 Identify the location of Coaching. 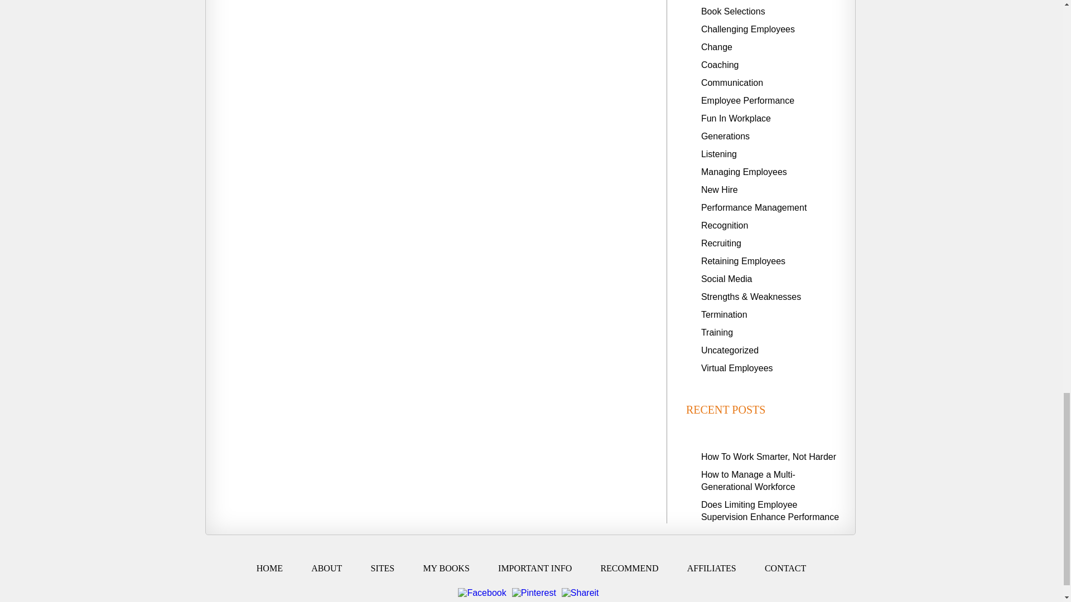
(720, 65).